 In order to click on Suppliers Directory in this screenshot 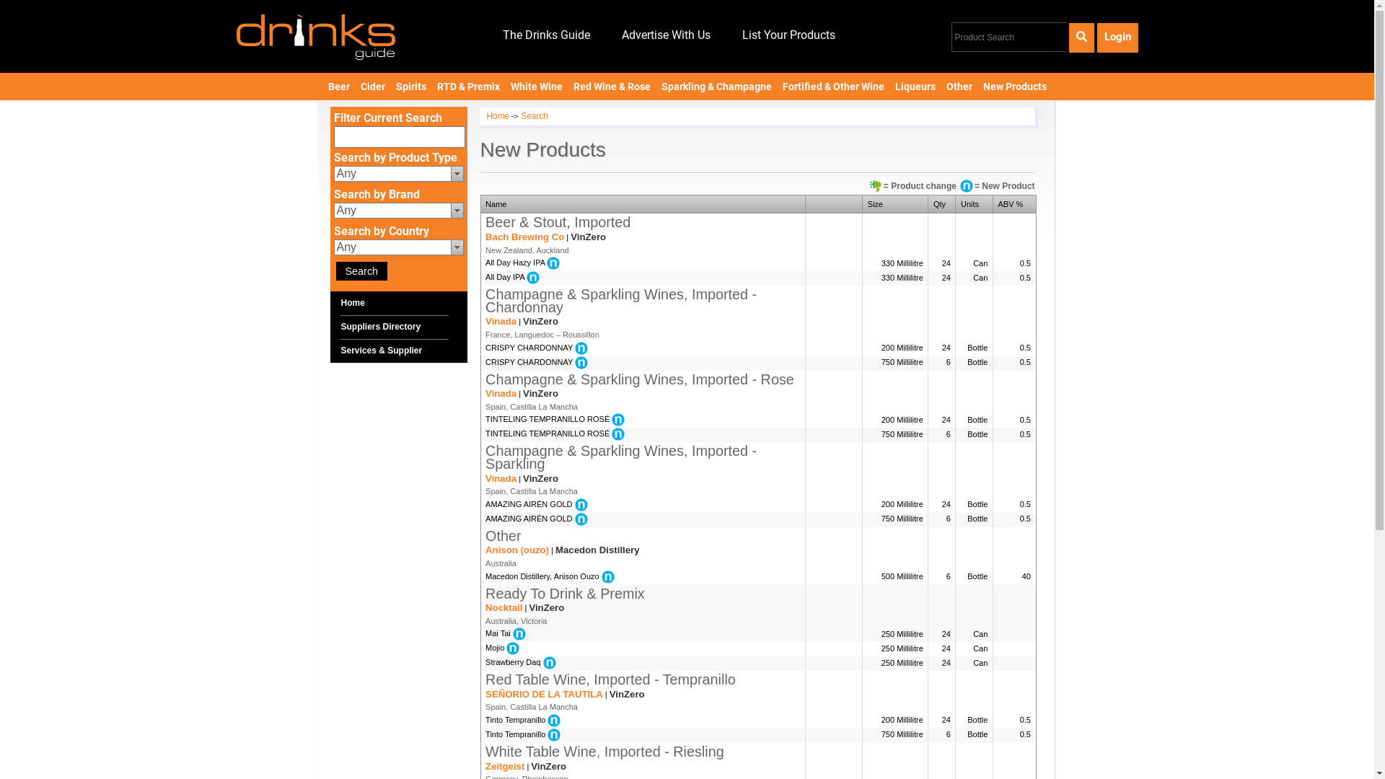, I will do `click(381, 327)`.